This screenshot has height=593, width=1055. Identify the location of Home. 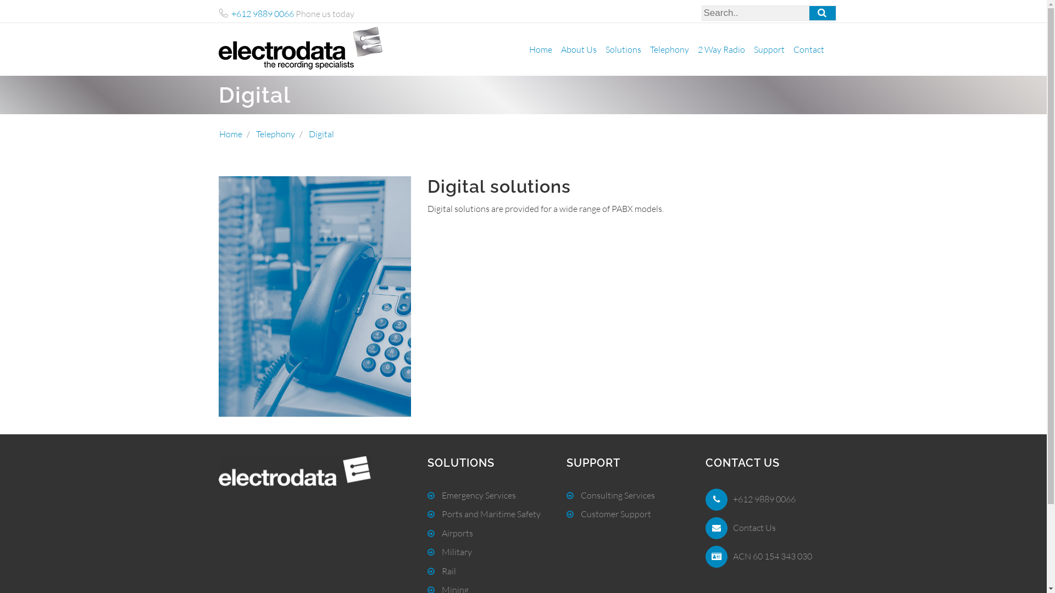
(230, 134).